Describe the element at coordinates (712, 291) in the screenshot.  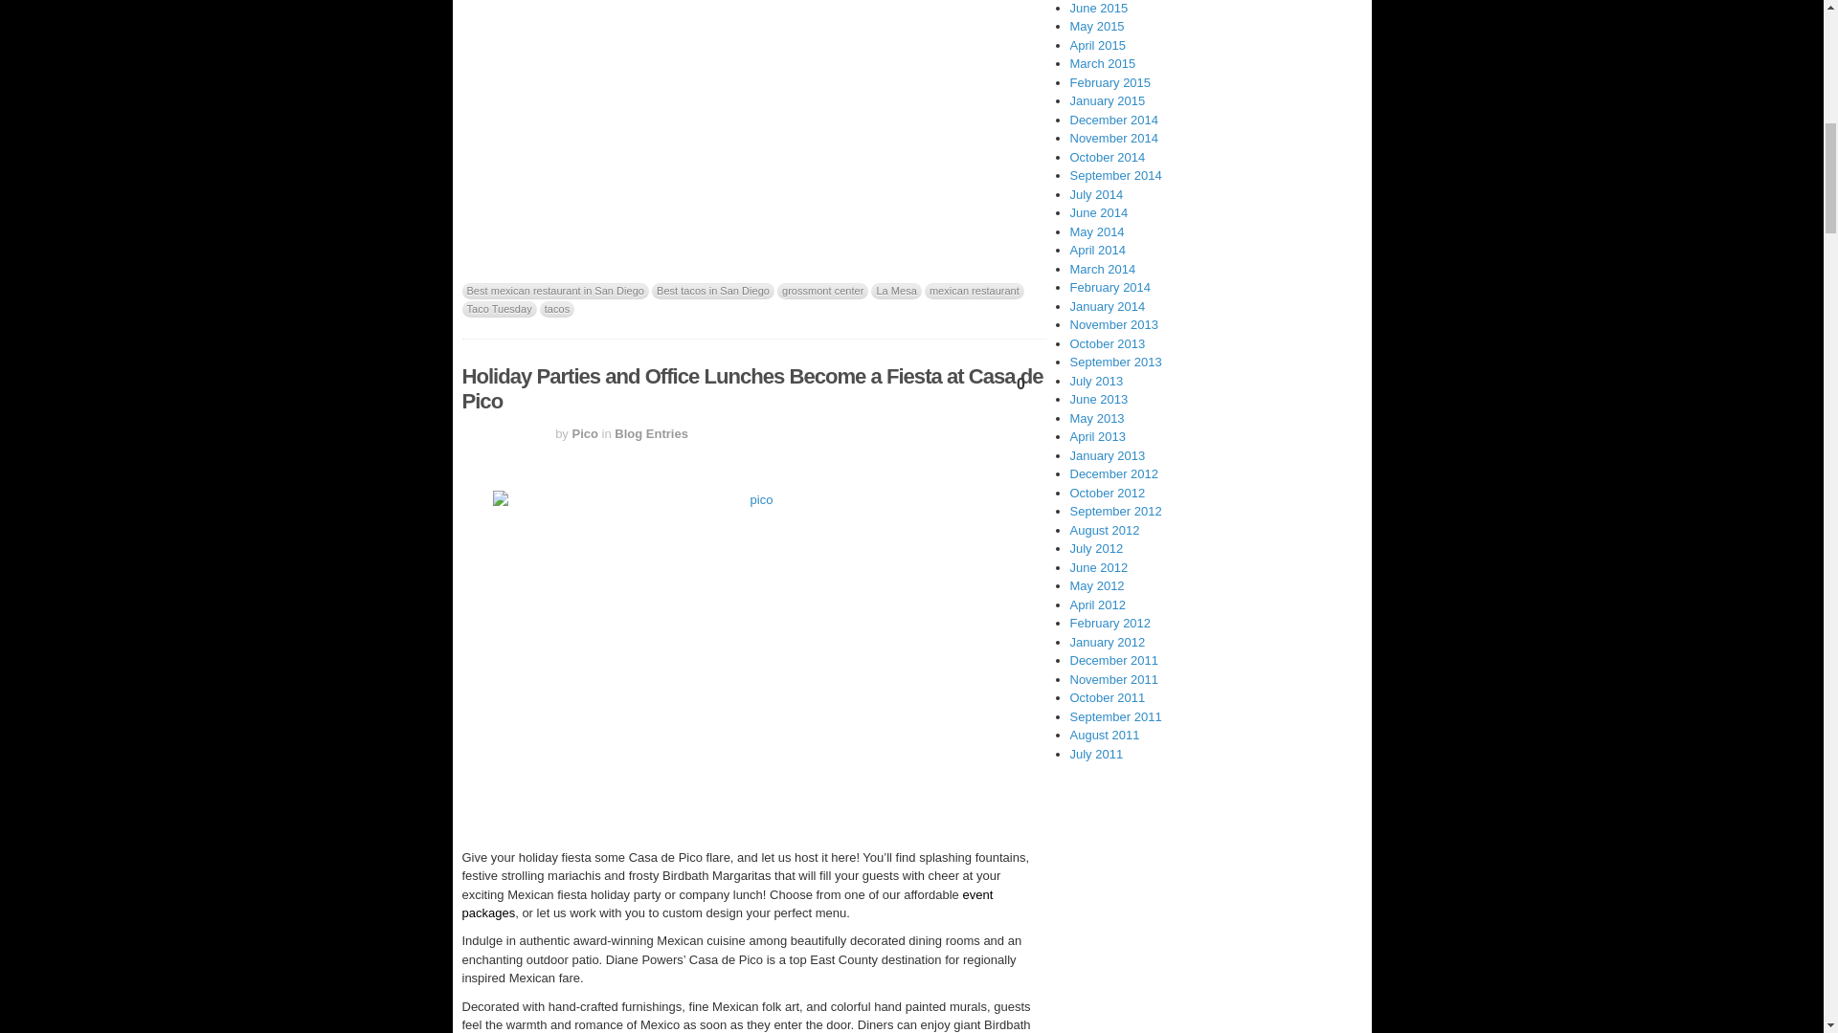
I see `Best tacos in San Diego` at that location.